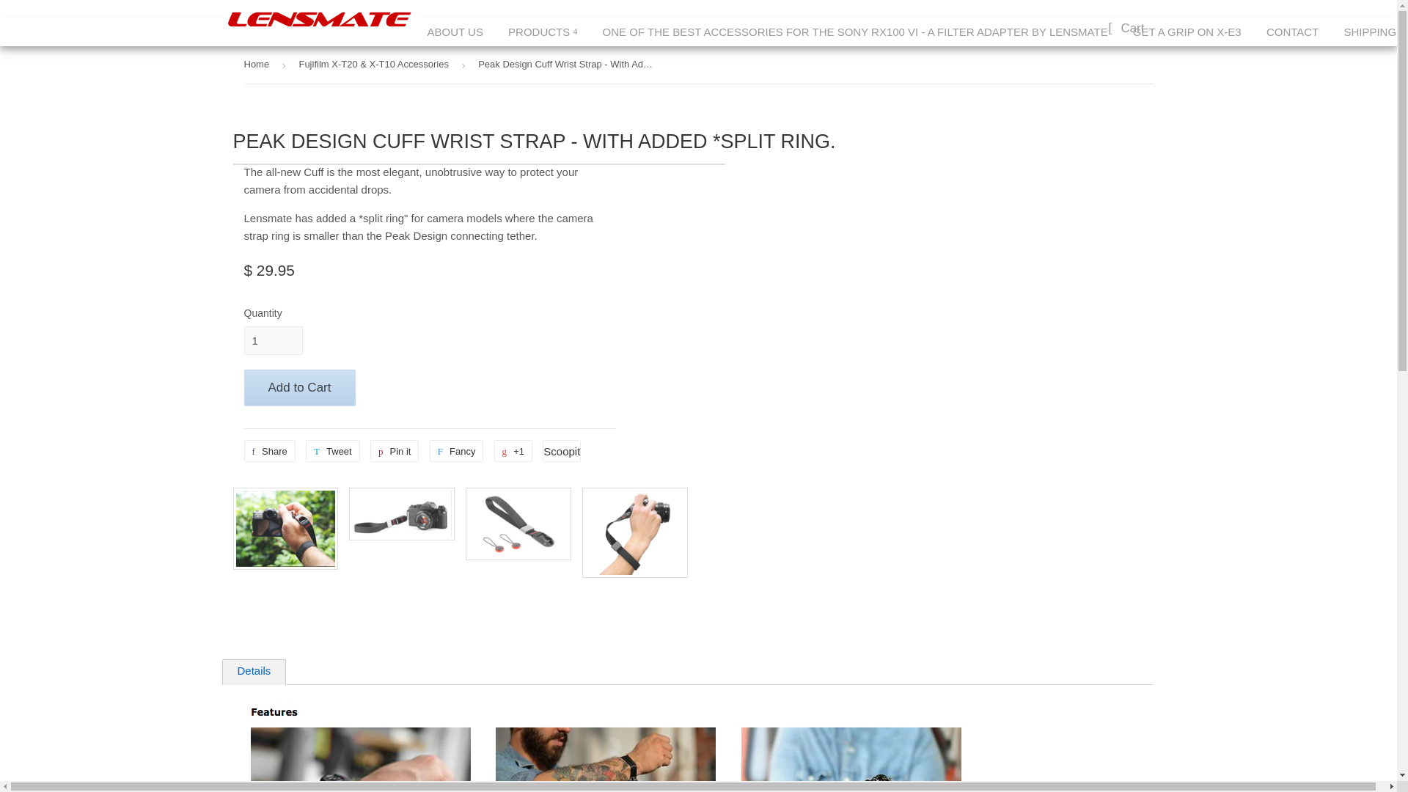 The width and height of the screenshot is (1408, 792). What do you see at coordinates (1126, 31) in the screenshot?
I see `Cart` at bounding box center [1126, 31].